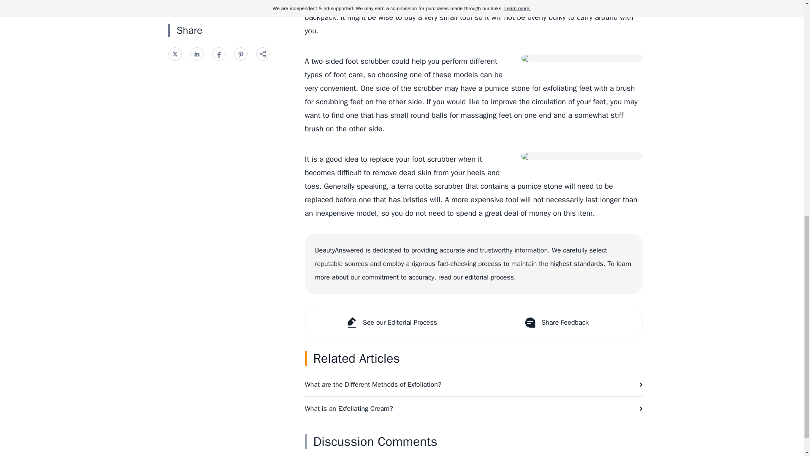  Describe the element at coordinates (557, 323) in the screenshot. I see `Share Feedback` at that location.